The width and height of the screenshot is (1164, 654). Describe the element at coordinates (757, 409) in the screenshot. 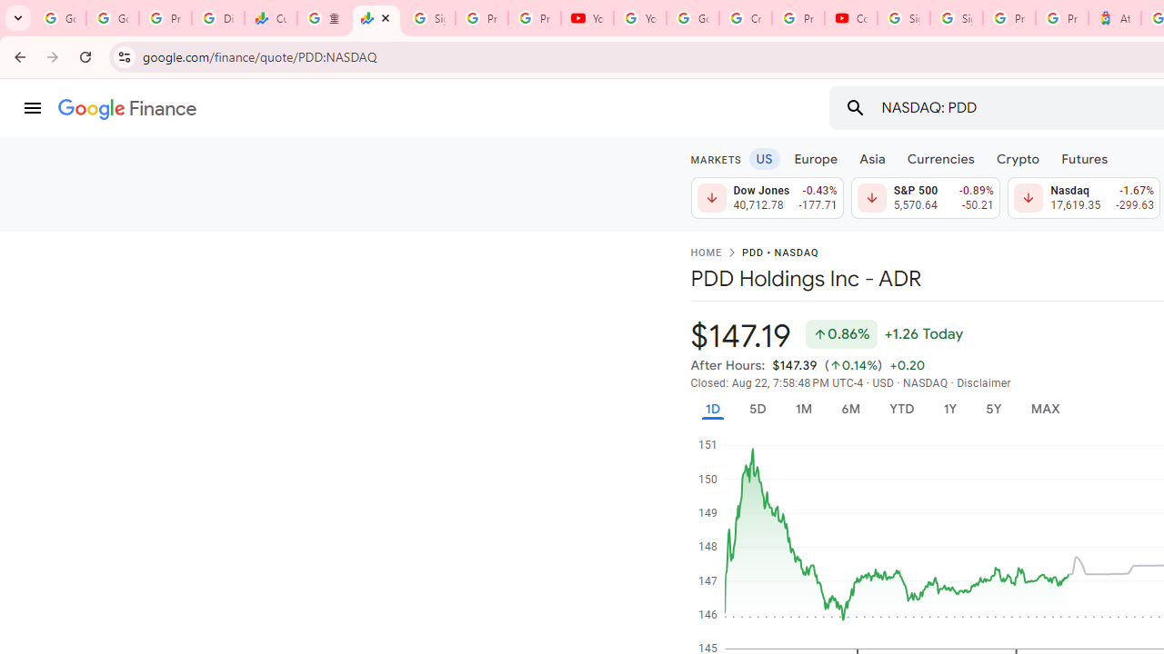

I see `5D` at that location.